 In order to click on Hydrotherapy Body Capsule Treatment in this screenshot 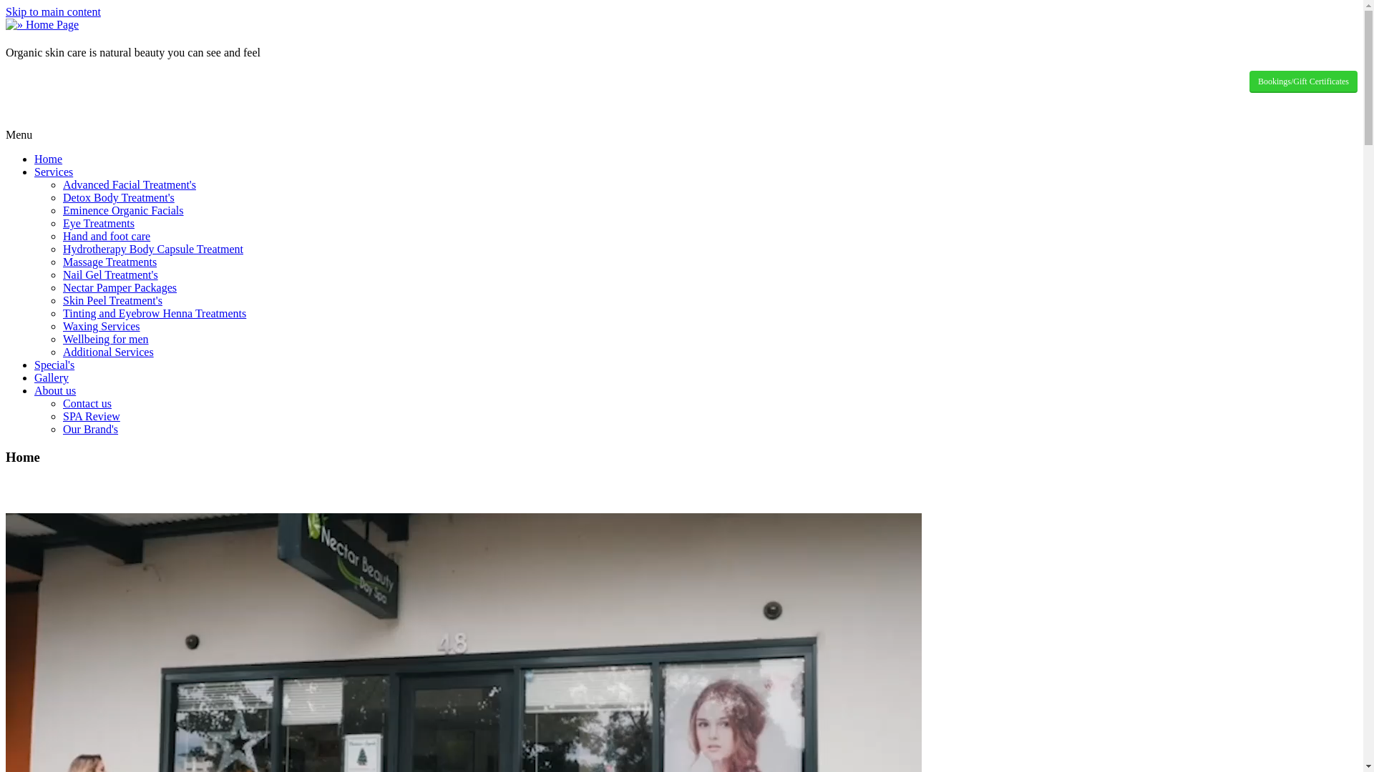, I will do `click(153, 249)`.